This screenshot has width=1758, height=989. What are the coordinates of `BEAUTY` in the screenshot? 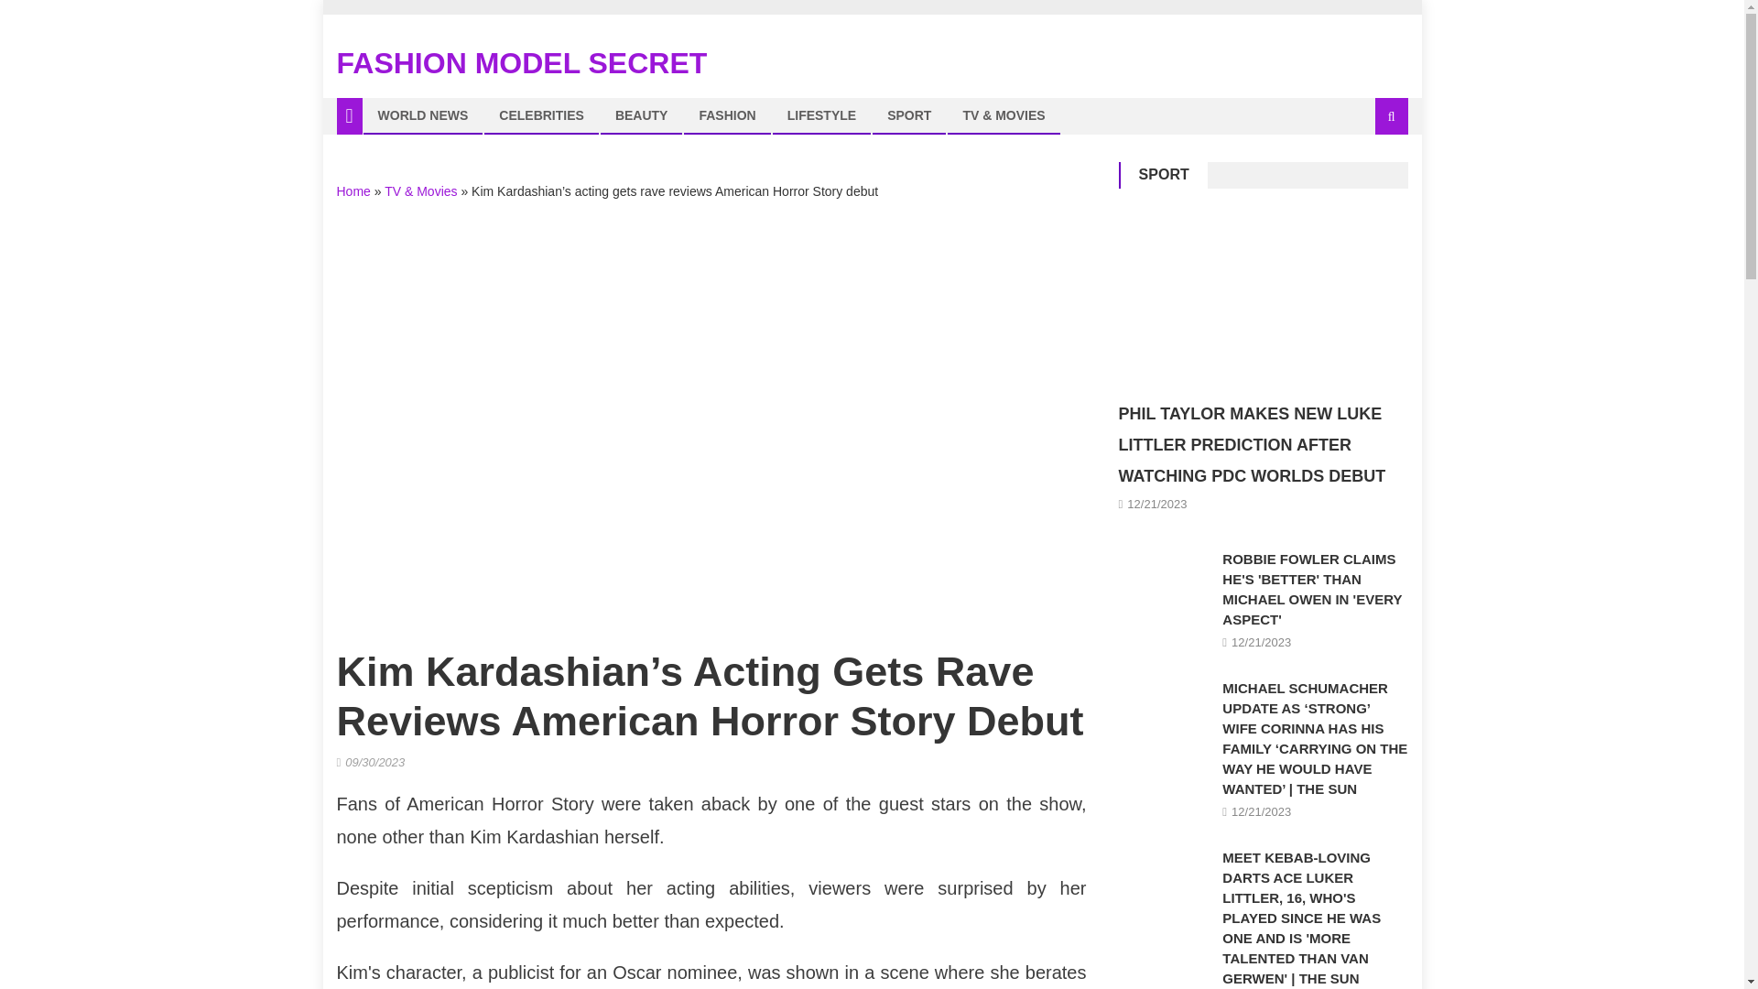 It's located at (641, 114).